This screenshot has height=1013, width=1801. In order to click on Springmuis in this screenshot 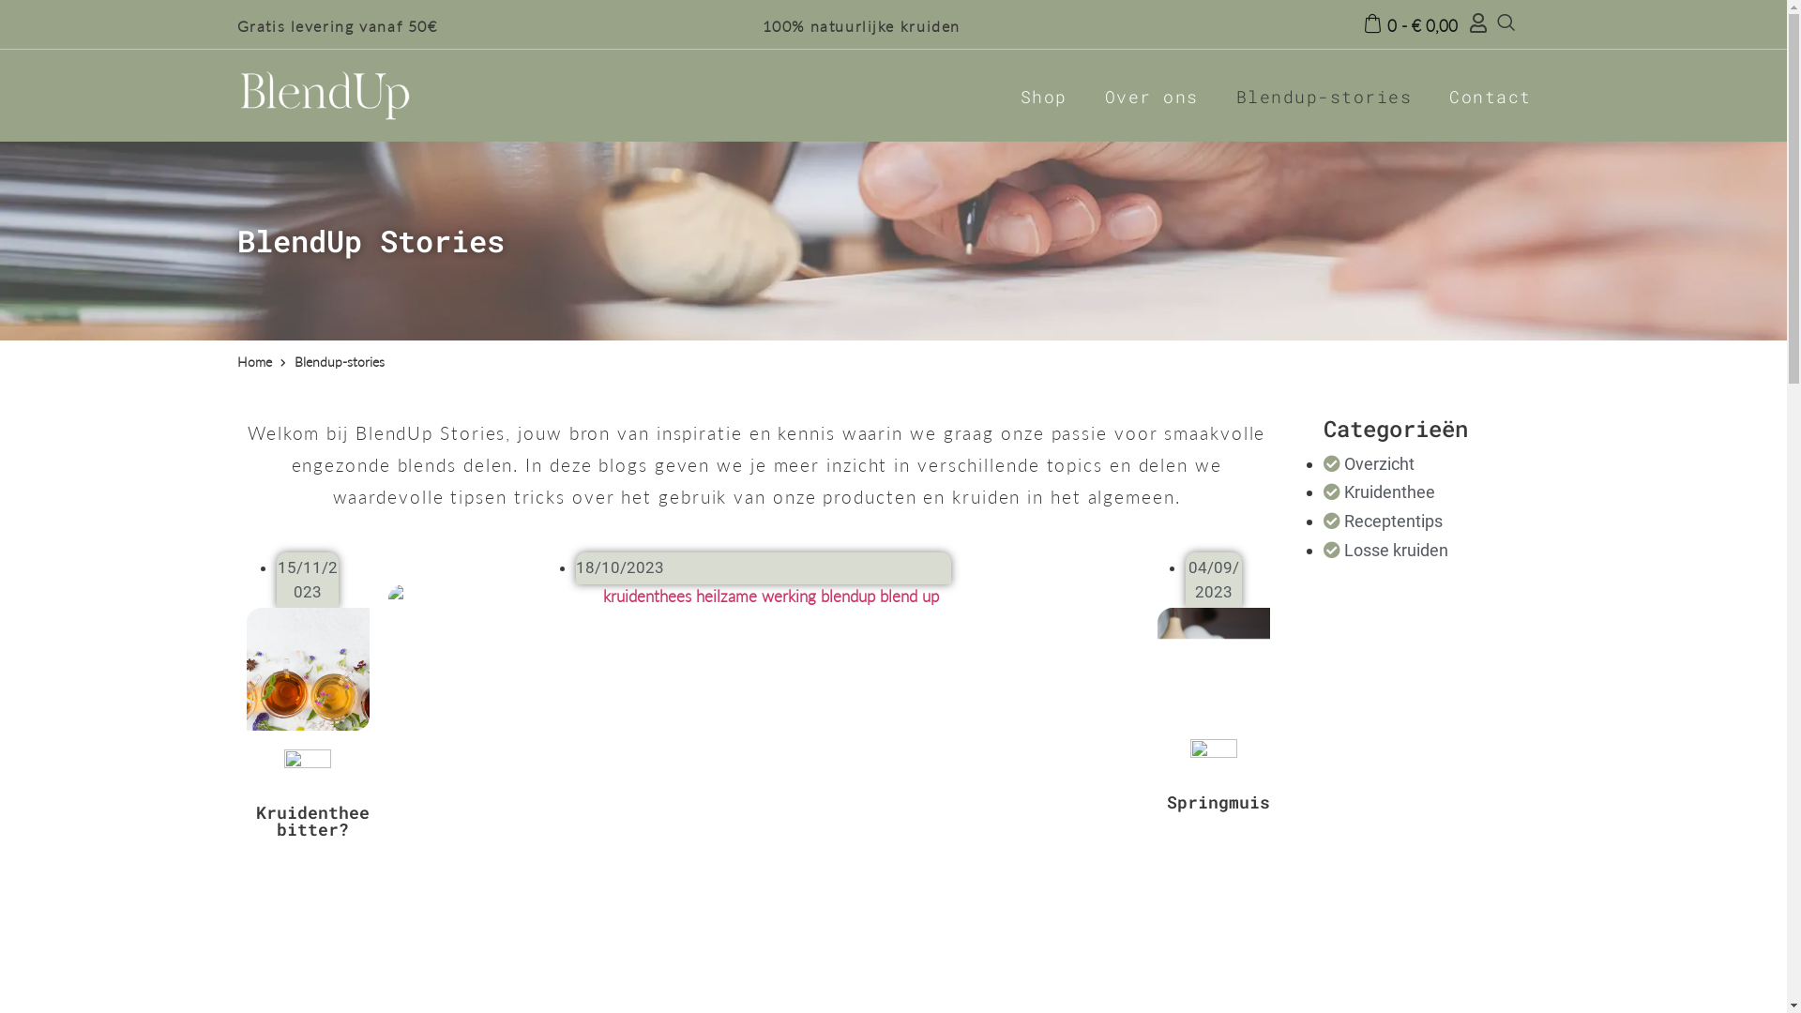, I will do `click(1218, 802)`.